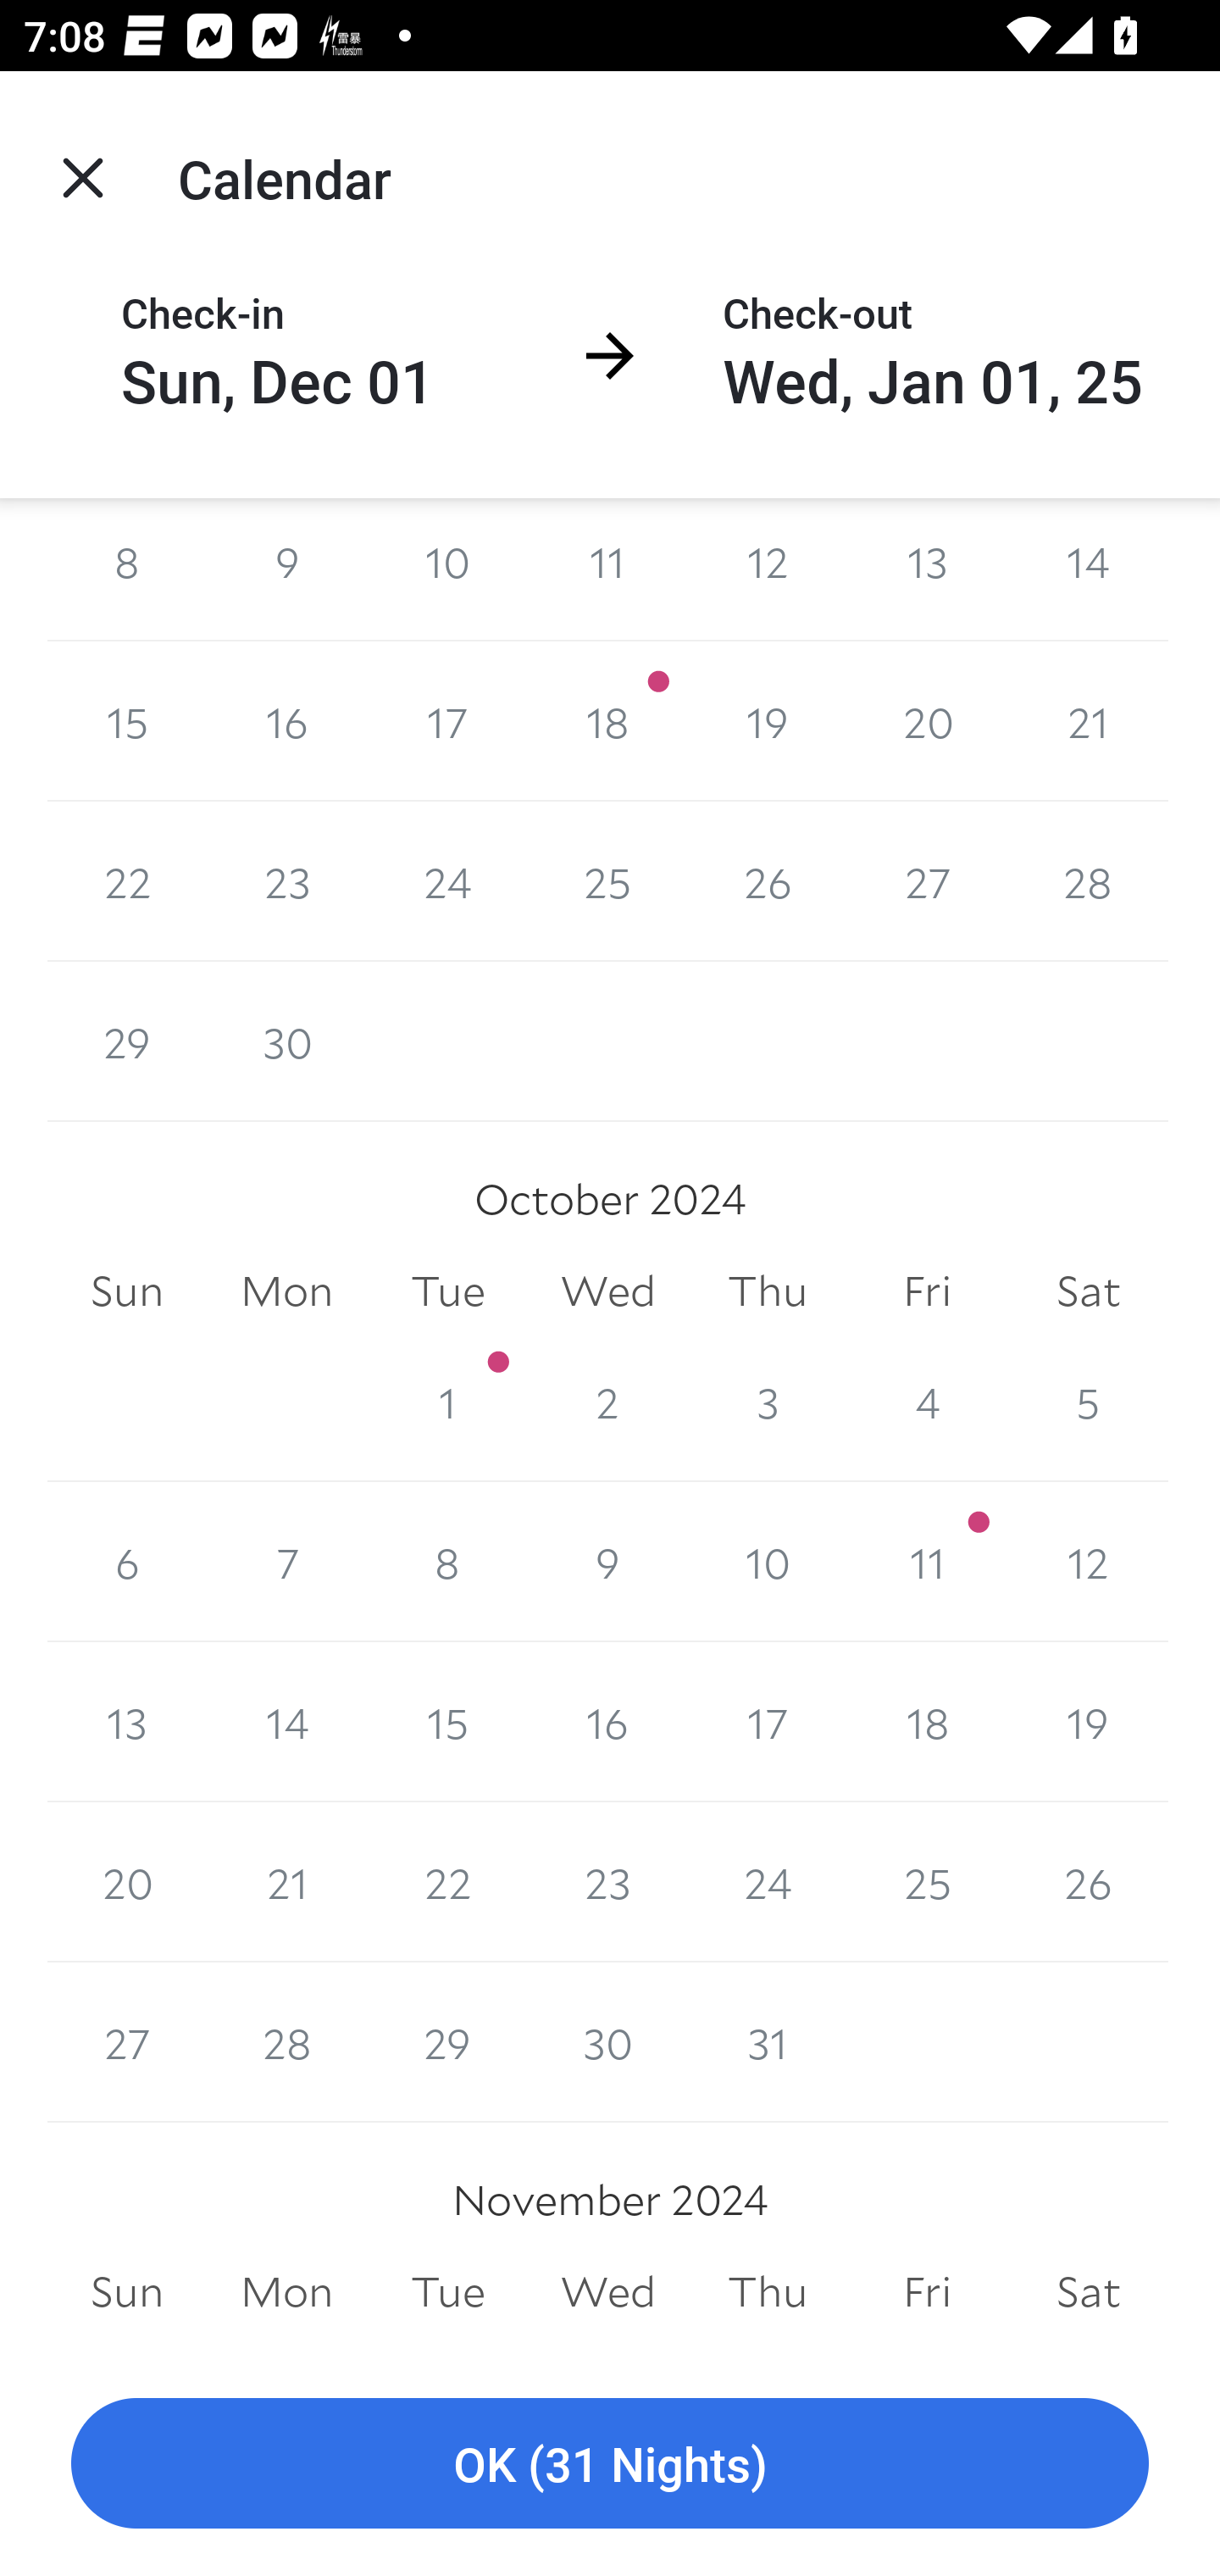  I want to click on 19 19 September 2024, so click(768, 720).